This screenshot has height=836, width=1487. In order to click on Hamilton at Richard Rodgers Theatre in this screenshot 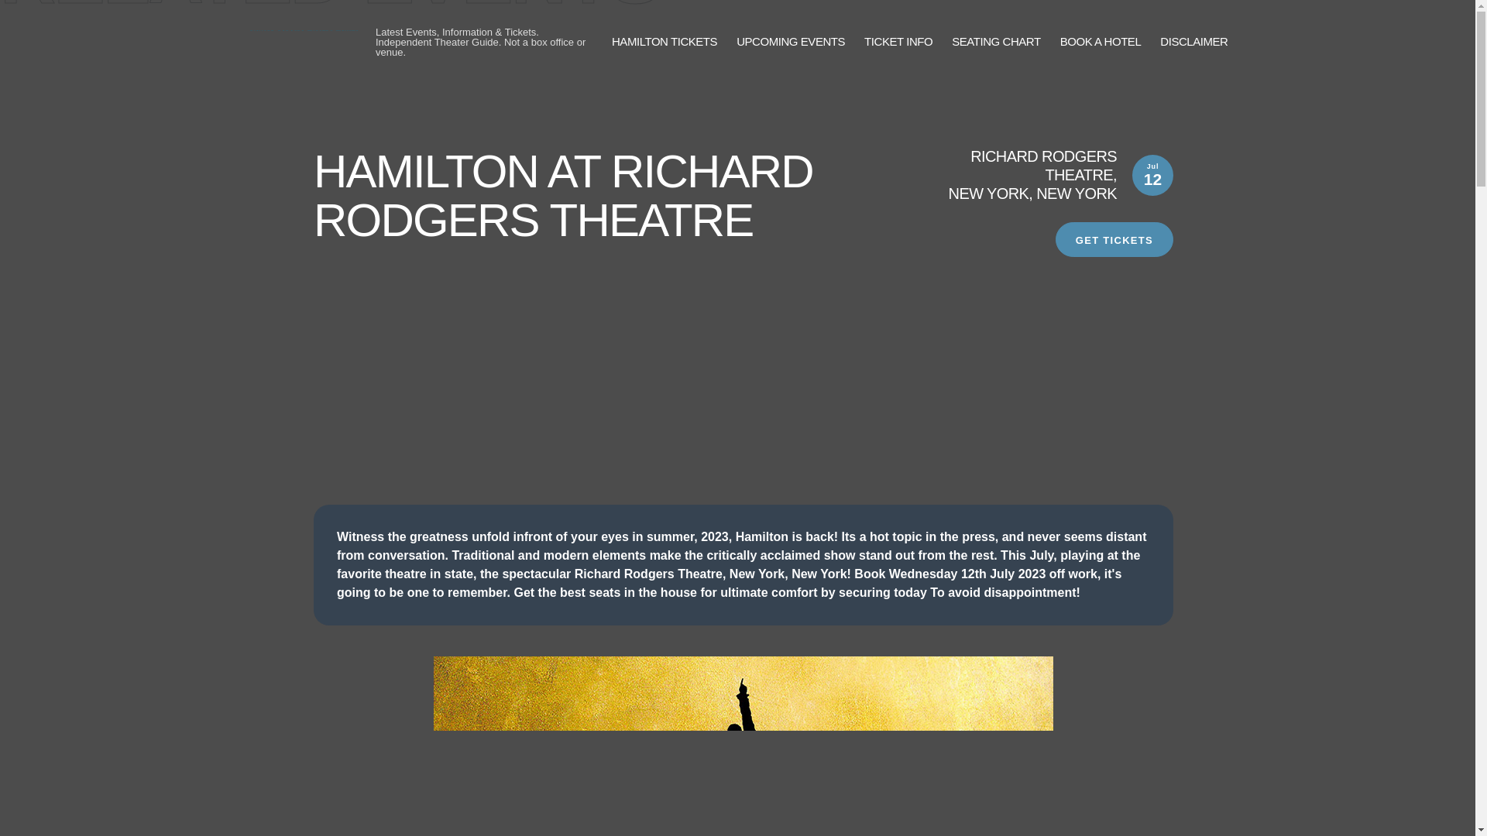, I will do `click(743, 746)`.